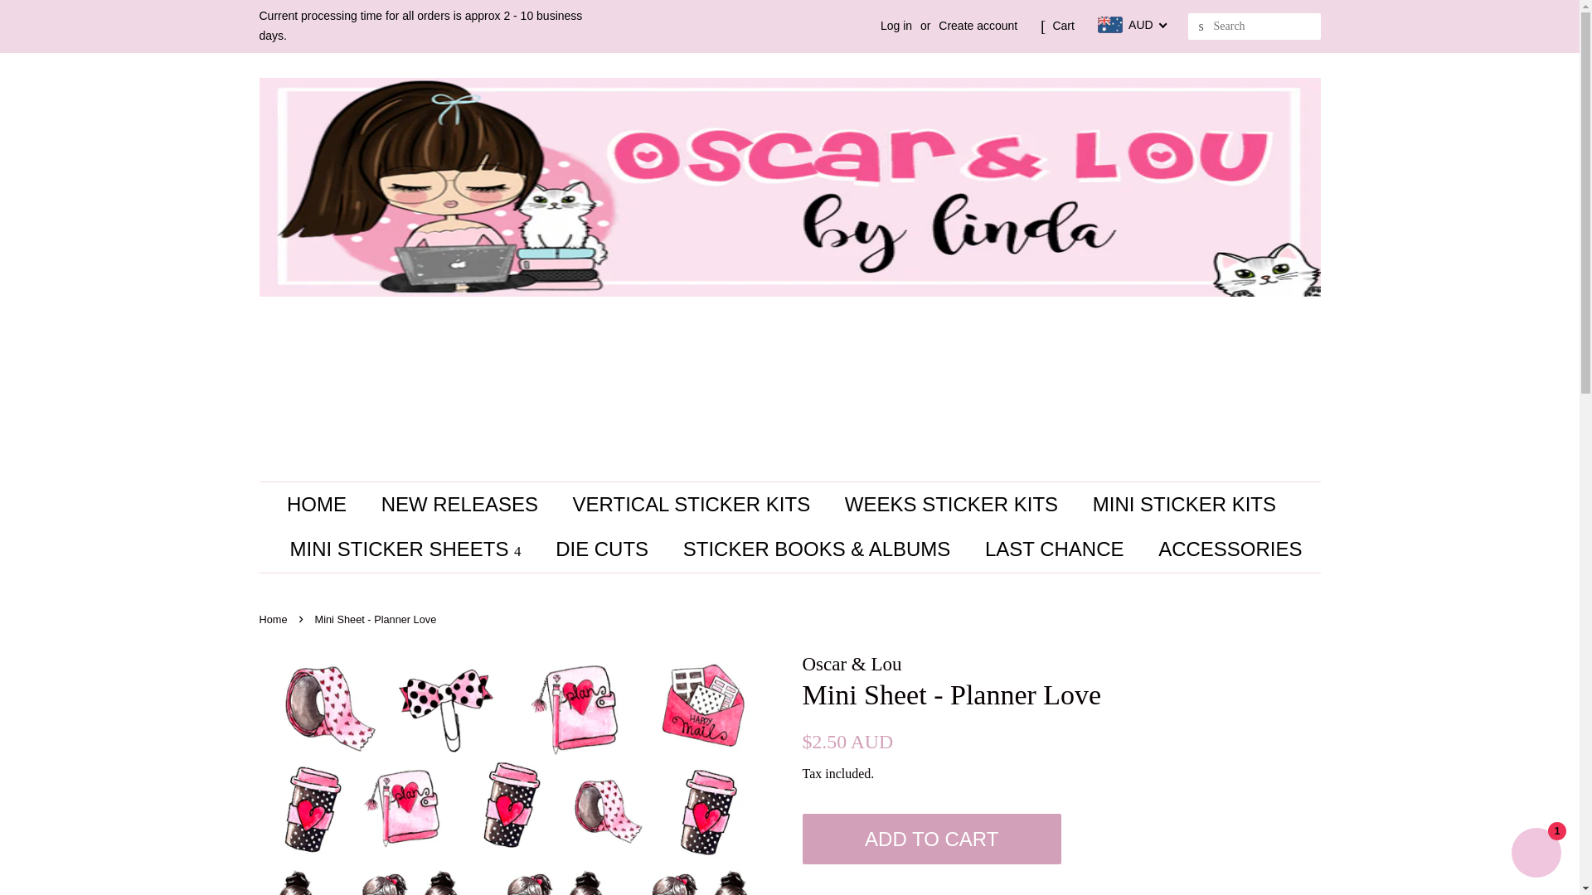 The height and width of the screenshot is (895, 1592). I want to click on HOME, so click(324, 506).